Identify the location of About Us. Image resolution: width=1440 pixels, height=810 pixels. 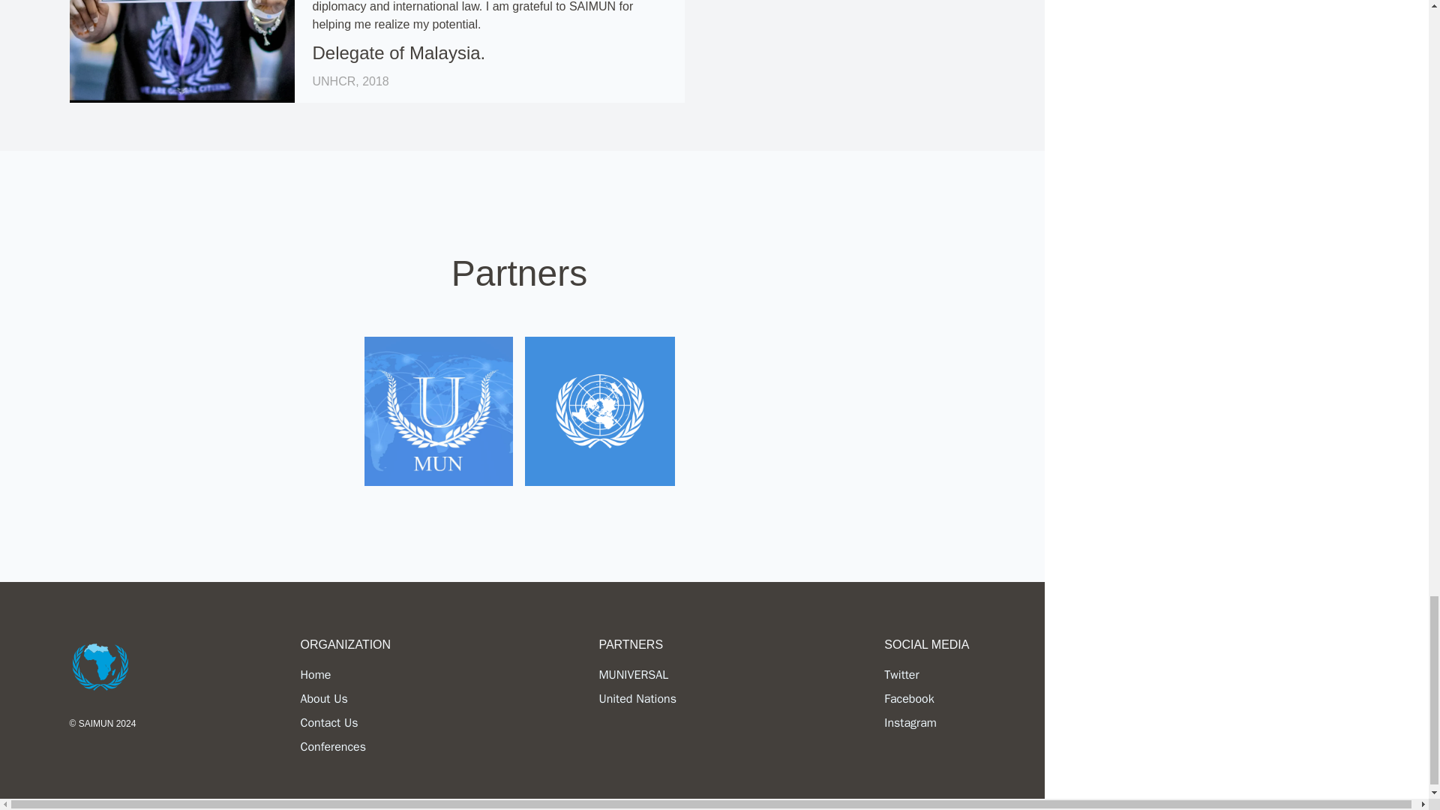
(322, 699).